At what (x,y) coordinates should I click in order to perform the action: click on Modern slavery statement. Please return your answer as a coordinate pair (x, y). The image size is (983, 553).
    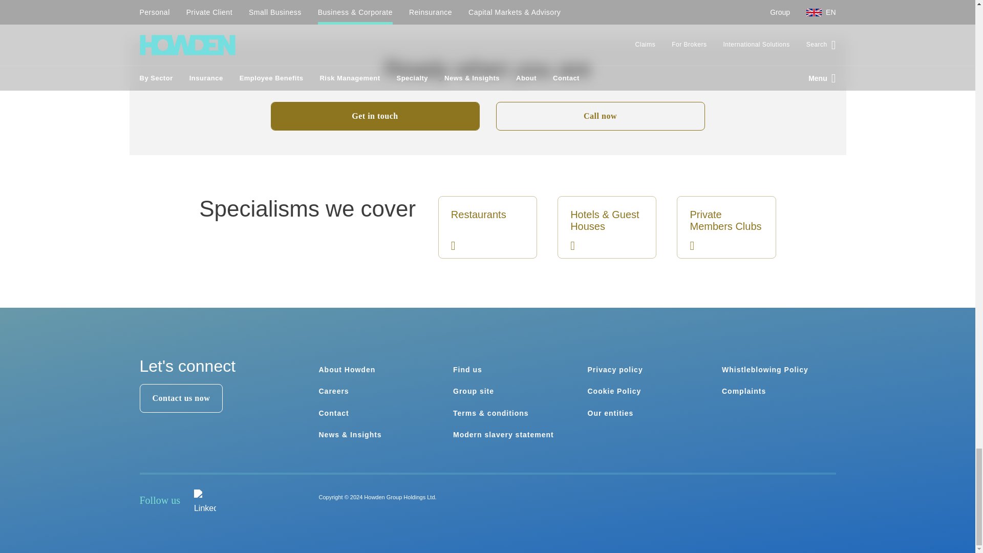
    Looking at the image, I should click on (504, 435).